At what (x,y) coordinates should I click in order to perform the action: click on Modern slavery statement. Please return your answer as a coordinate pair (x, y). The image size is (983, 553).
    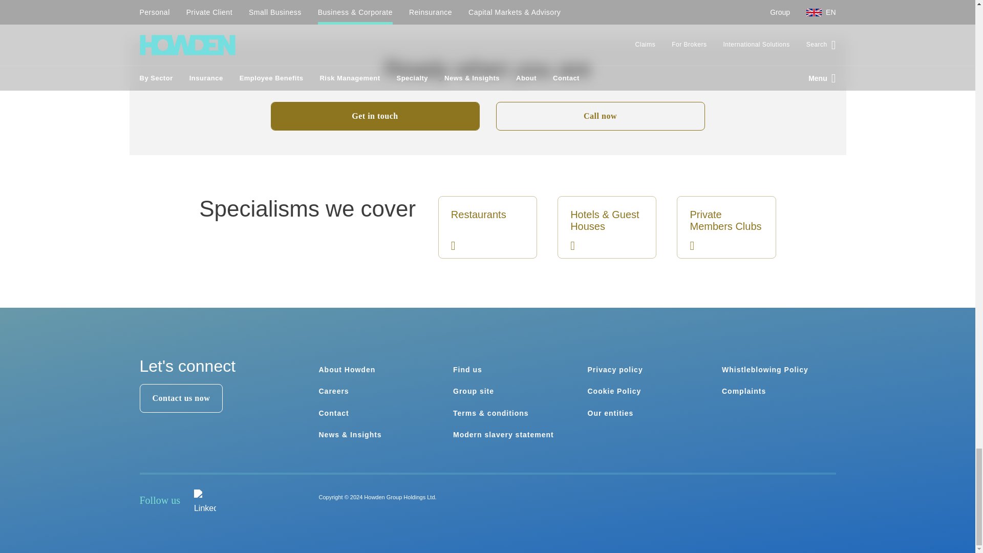
    Looking at the image, I should click on (504, 435).